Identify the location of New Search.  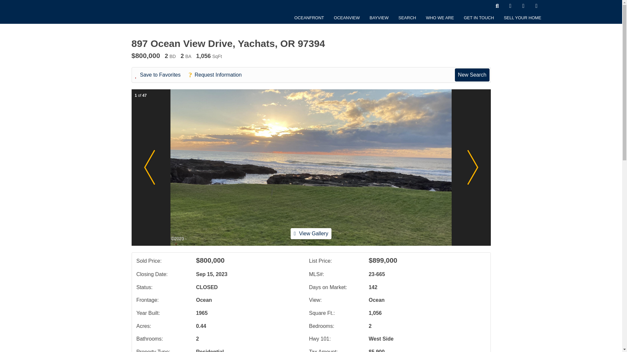
(472, 75).